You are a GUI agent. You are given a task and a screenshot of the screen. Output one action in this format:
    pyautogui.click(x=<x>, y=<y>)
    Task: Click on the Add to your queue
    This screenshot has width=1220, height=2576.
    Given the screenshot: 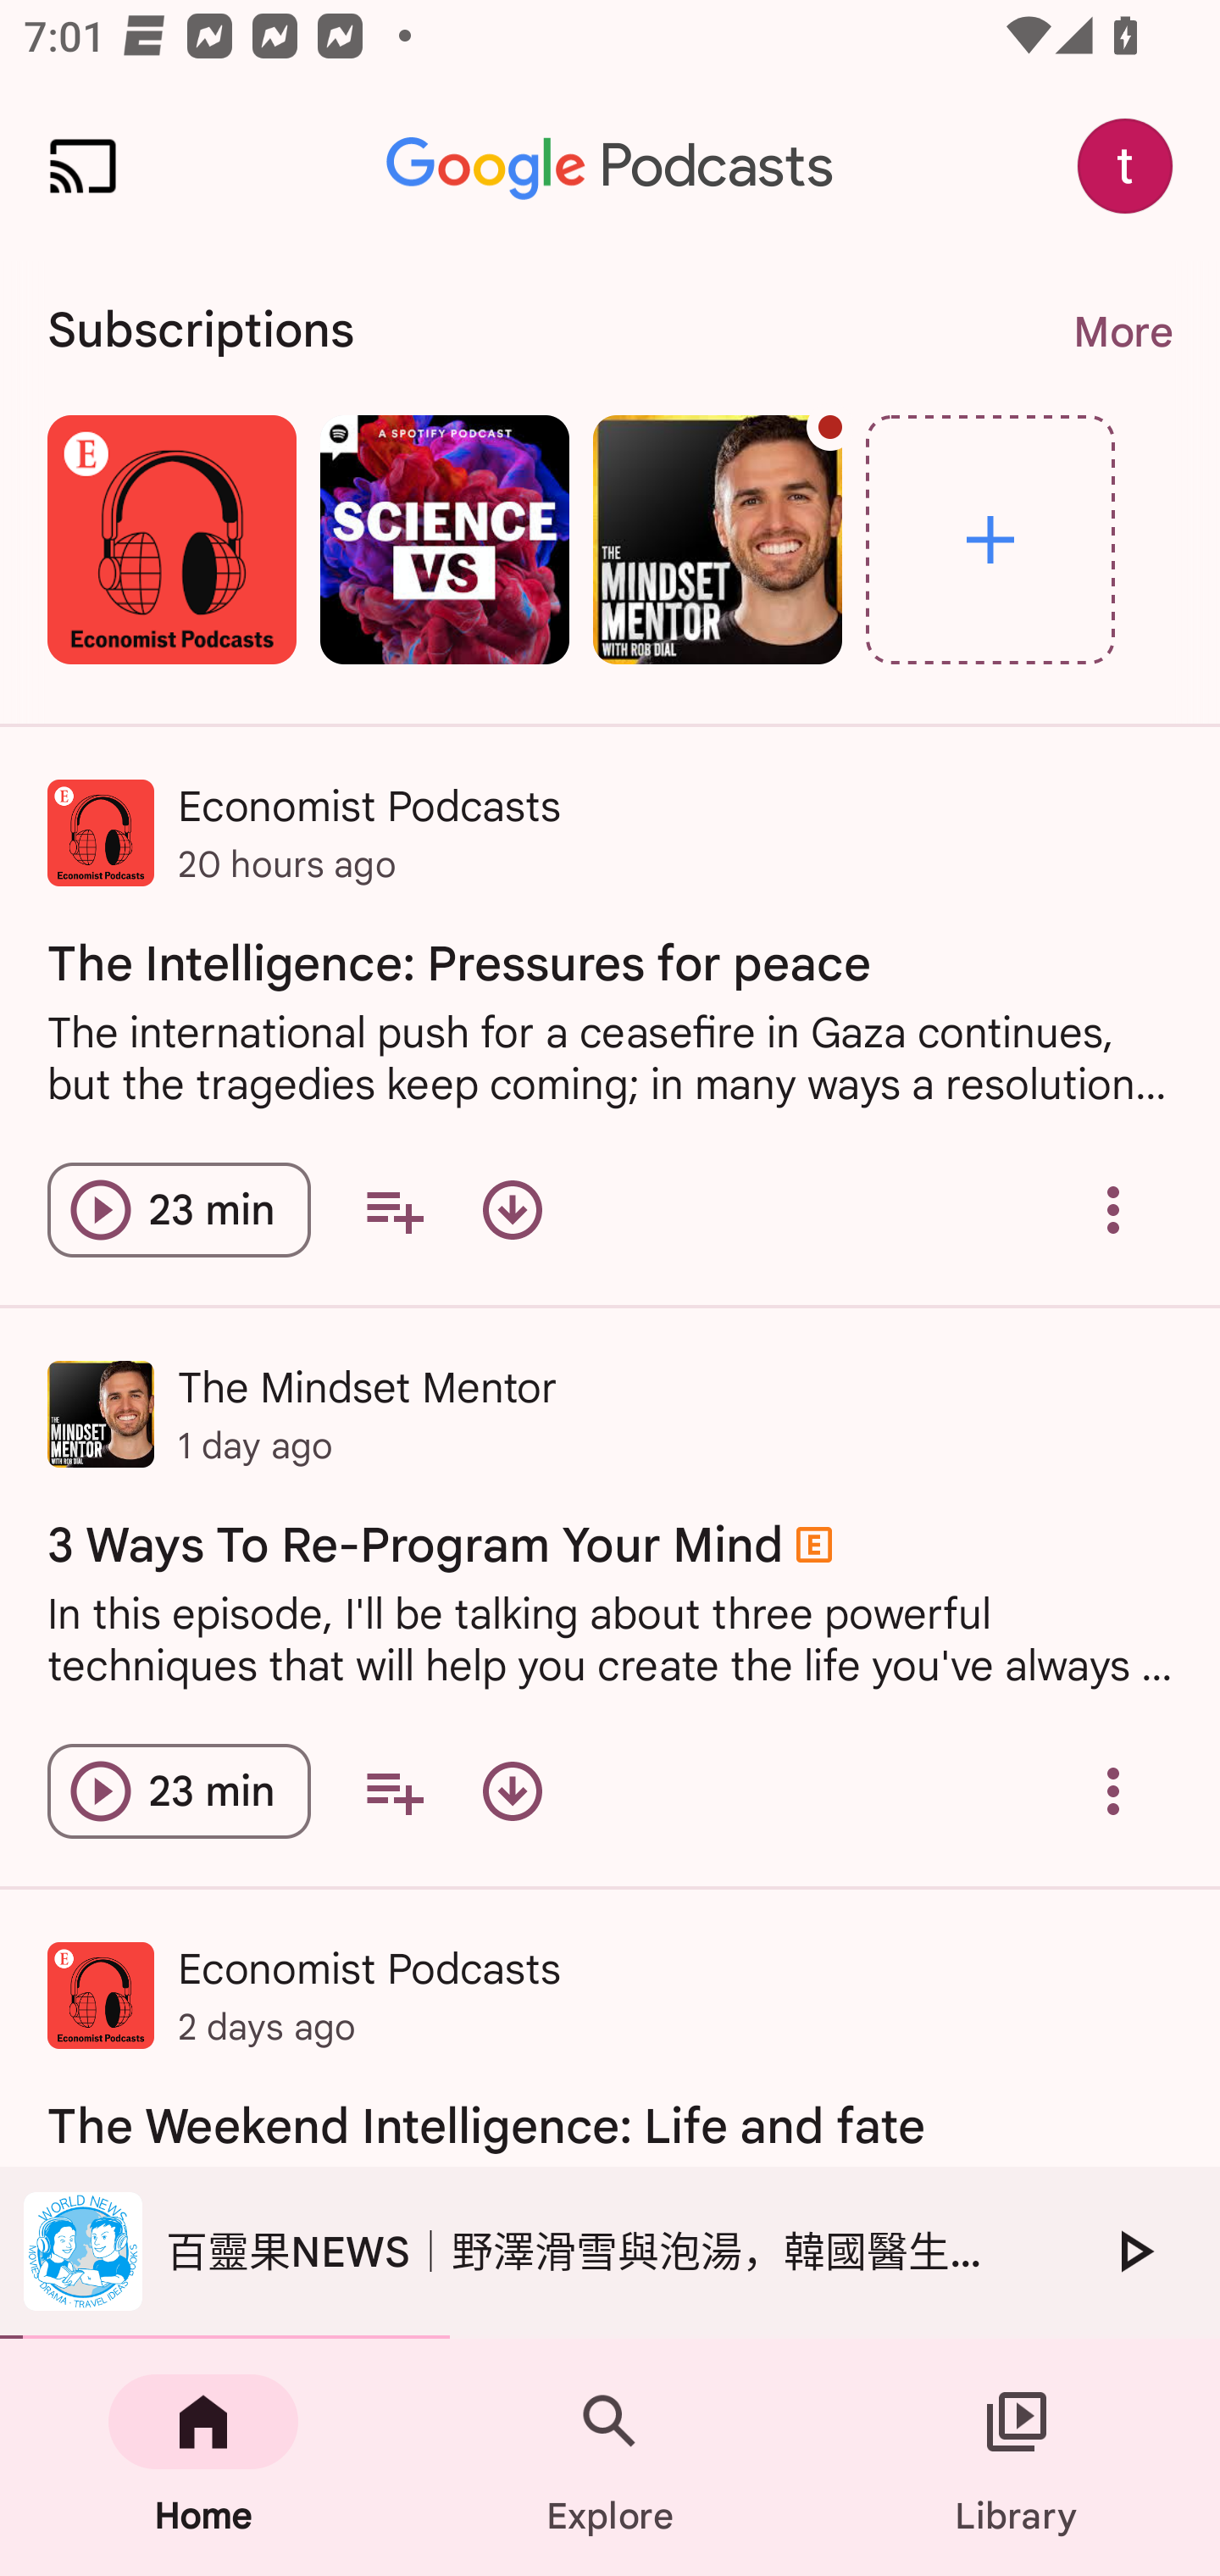 What is the action you would take?
    pyautogui.click(x=393, y=1791)
    